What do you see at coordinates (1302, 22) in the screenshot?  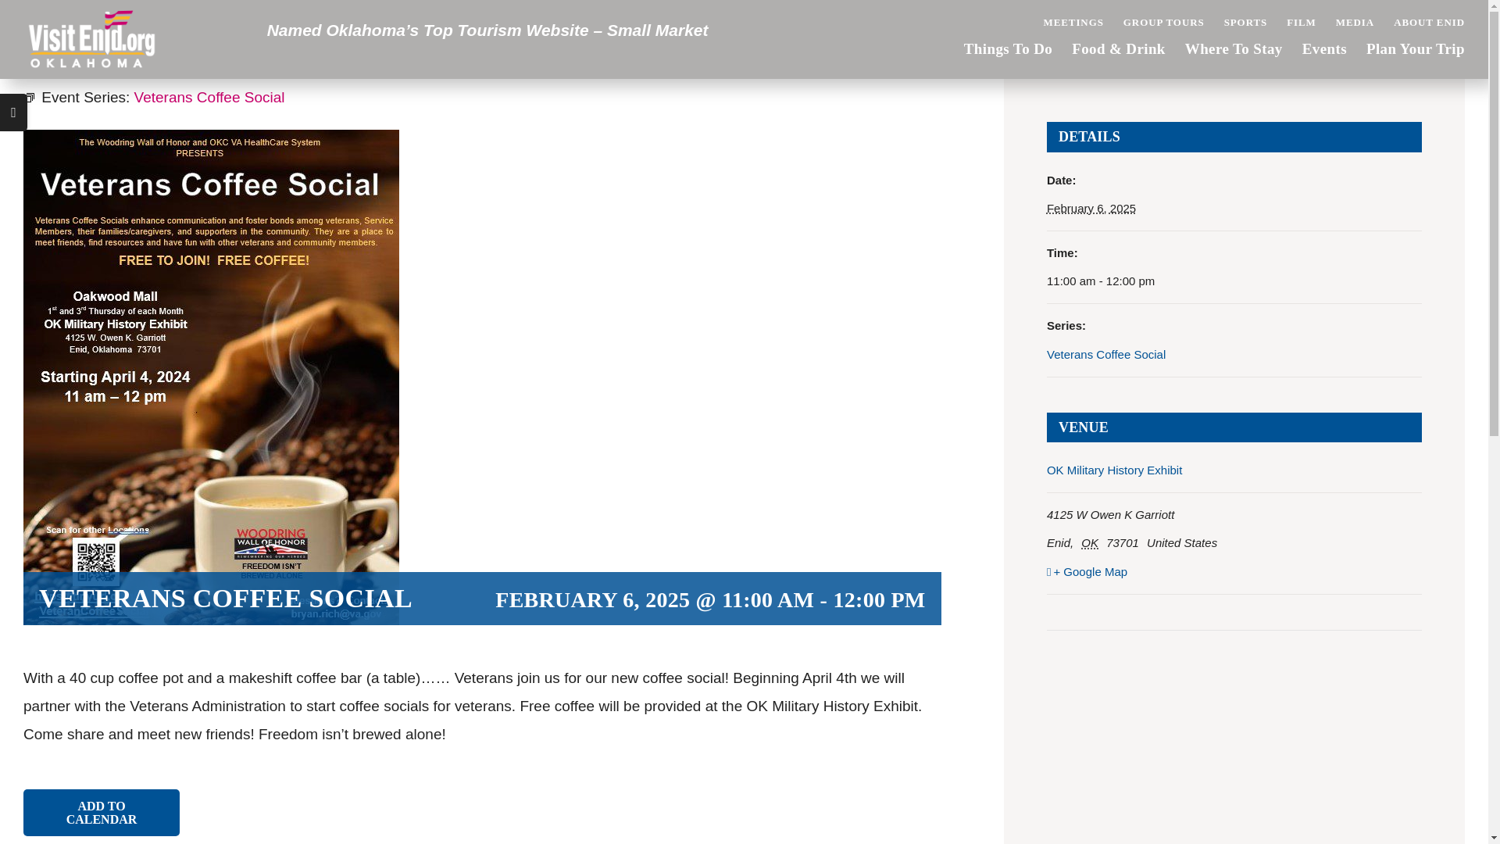 I see `FILM` at bounding box center [1302, 22].